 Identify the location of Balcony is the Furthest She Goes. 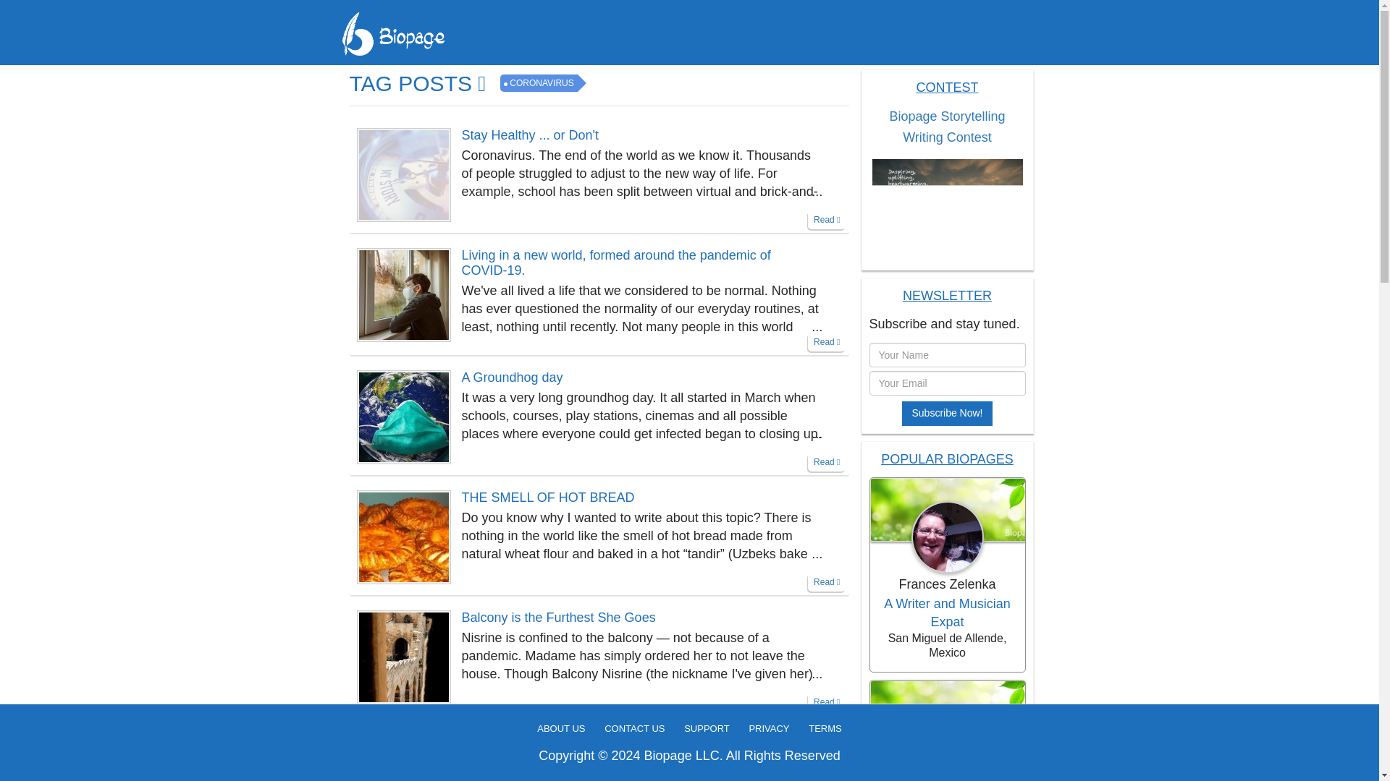
(636, 618).